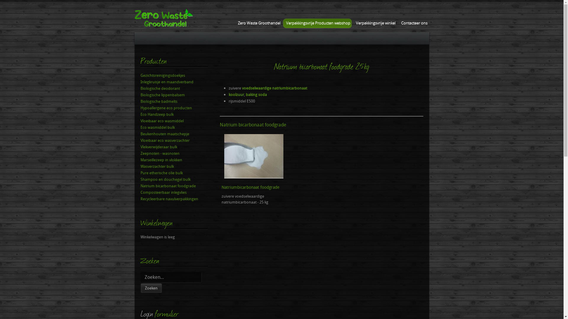  Describe the element at coordinates (174, 127) in the screenshot. I see `Eco wasmiddel bulk` at that location.